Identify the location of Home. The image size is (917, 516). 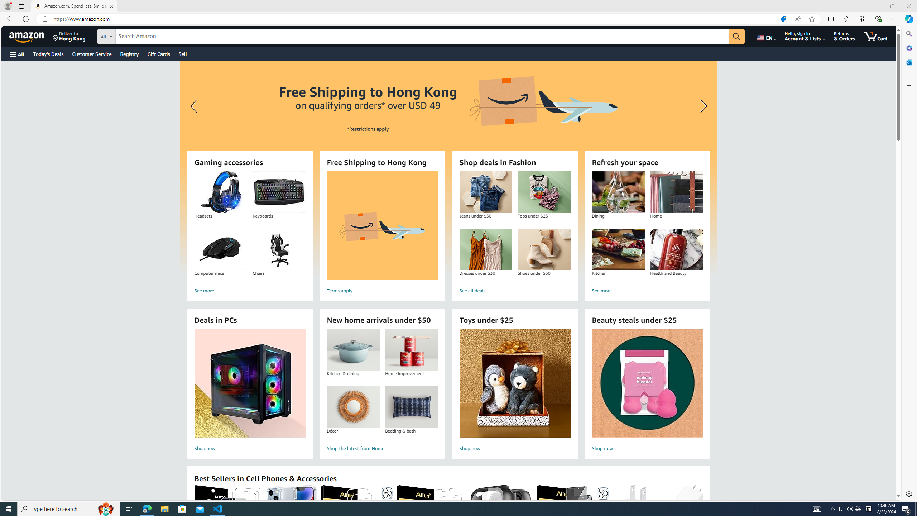
(677, 192).